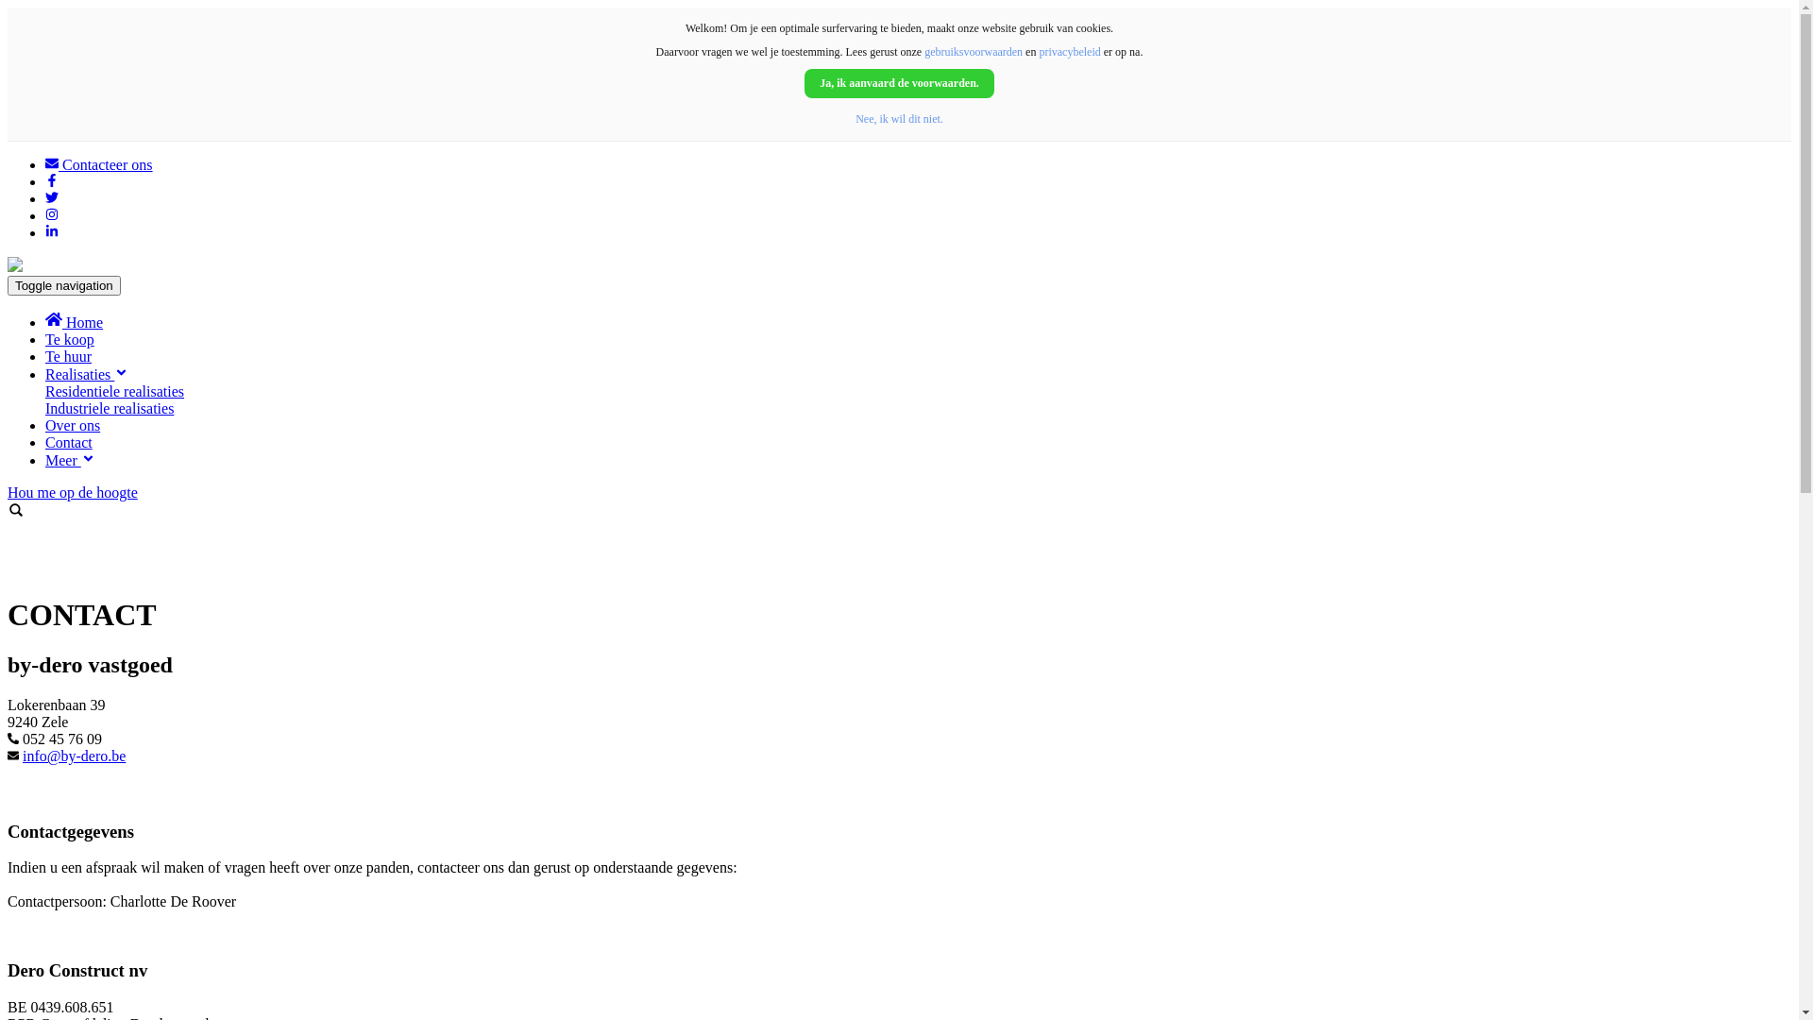 The height and width of the screenshot is (1020, 1813). Describe the element at coordinates (110, 408) in the screenshot. I see `Industriele realisaties` at that location.